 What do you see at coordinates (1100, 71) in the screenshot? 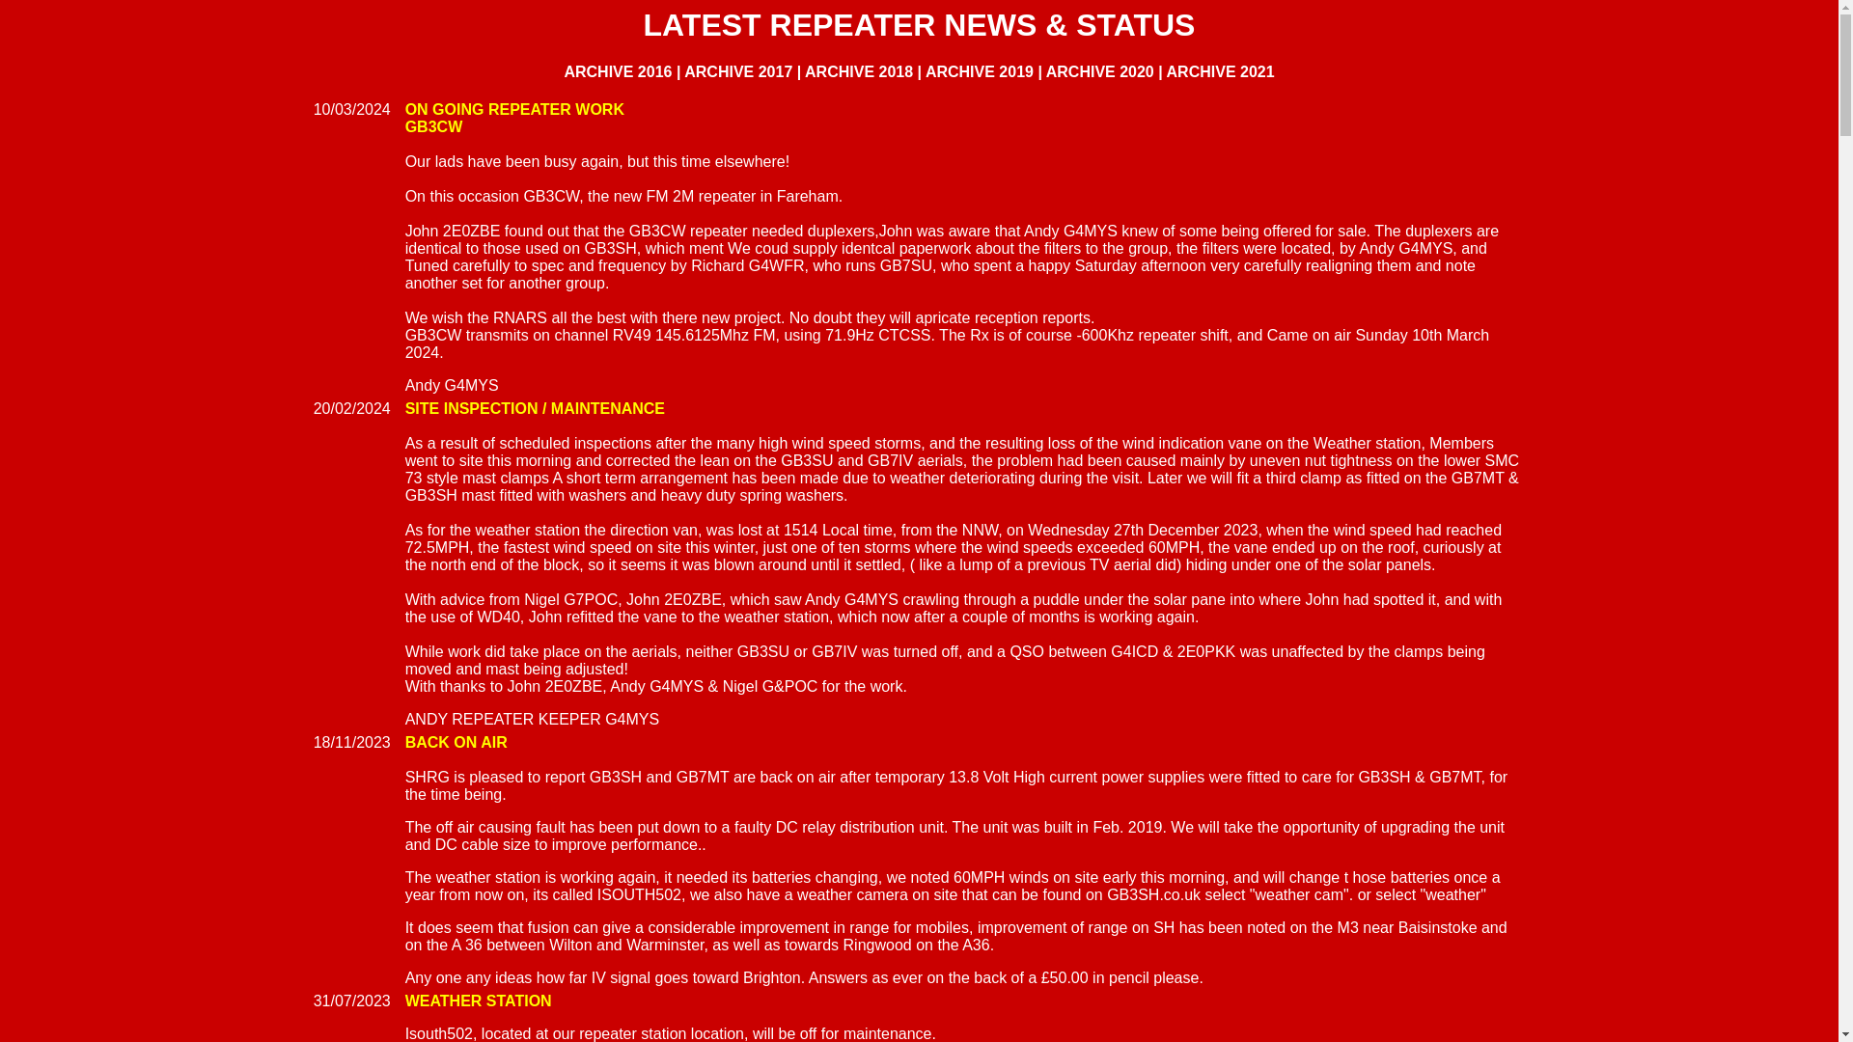
I see `ARCHIVE 2020` at bounding box center [1100, 71].